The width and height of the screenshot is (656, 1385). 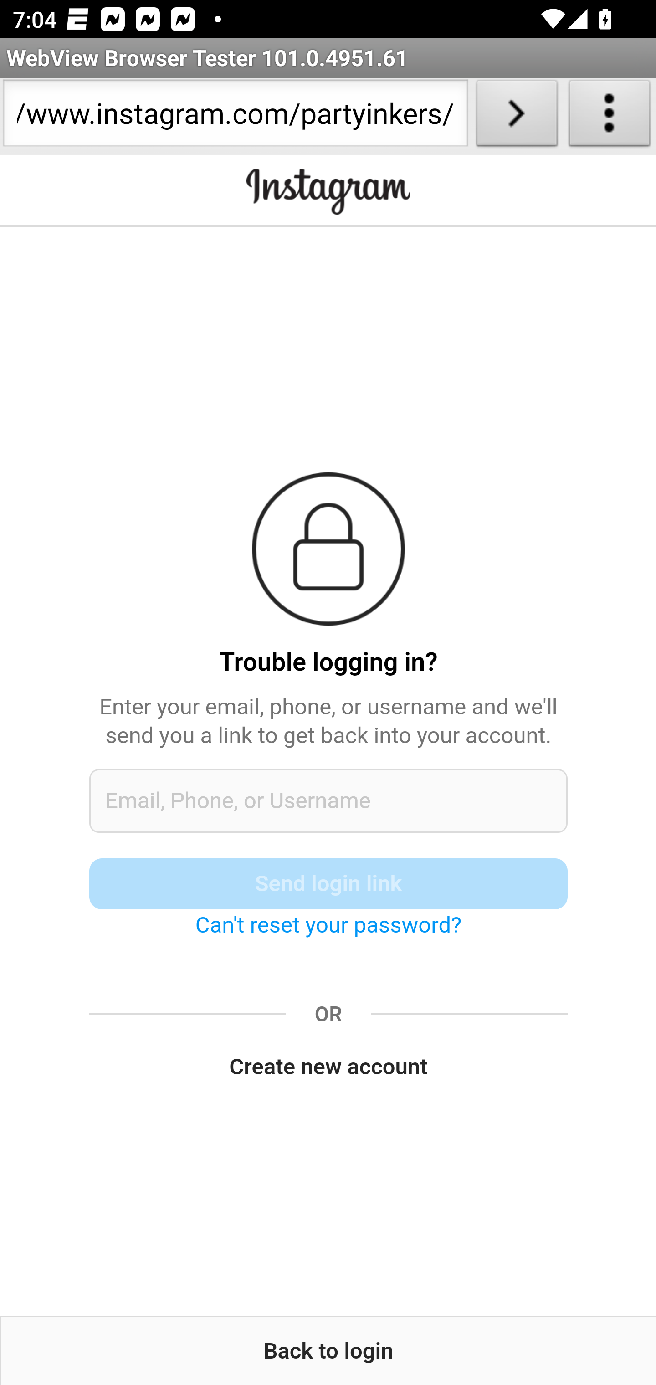 I want to click on Load URL, so click(x=517, y=117).